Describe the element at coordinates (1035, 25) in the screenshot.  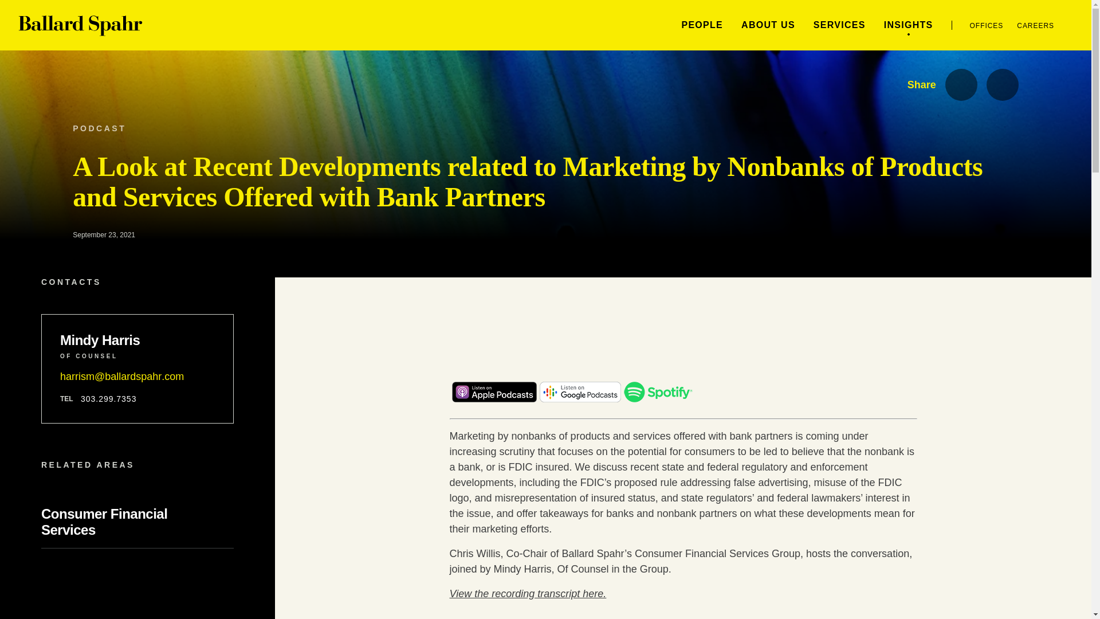
I see `CAREERS` at that location.